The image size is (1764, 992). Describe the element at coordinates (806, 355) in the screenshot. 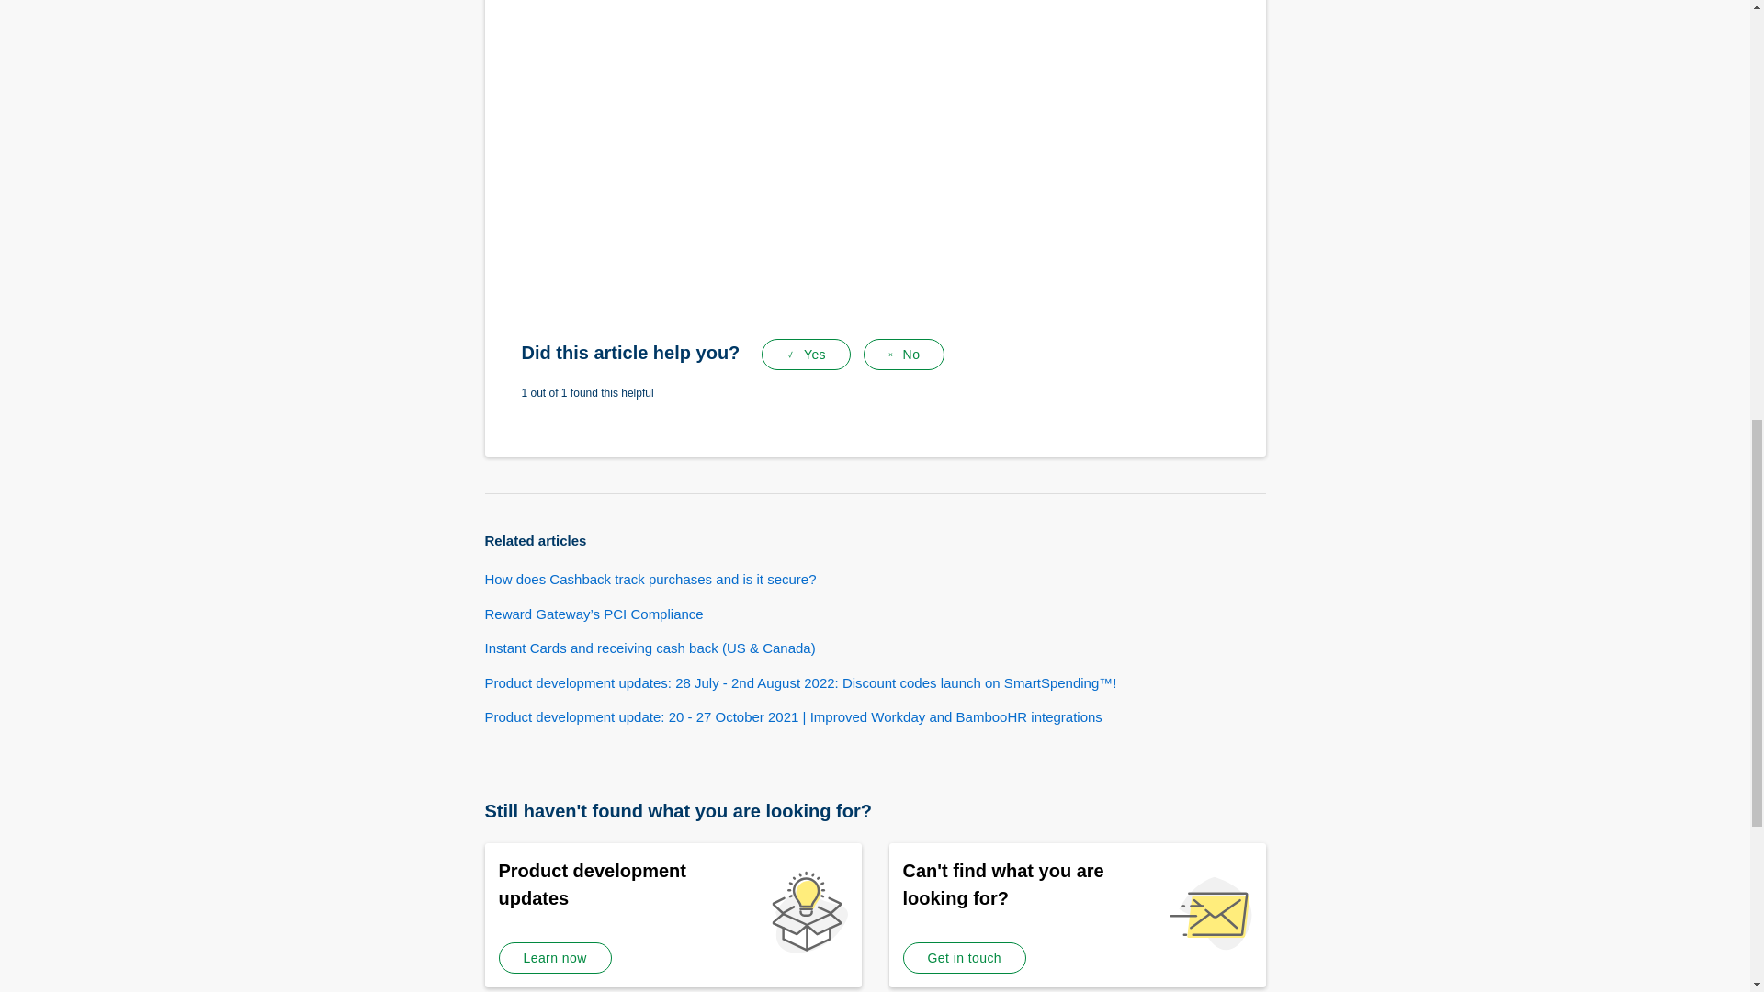

I see `Yes` at that location.